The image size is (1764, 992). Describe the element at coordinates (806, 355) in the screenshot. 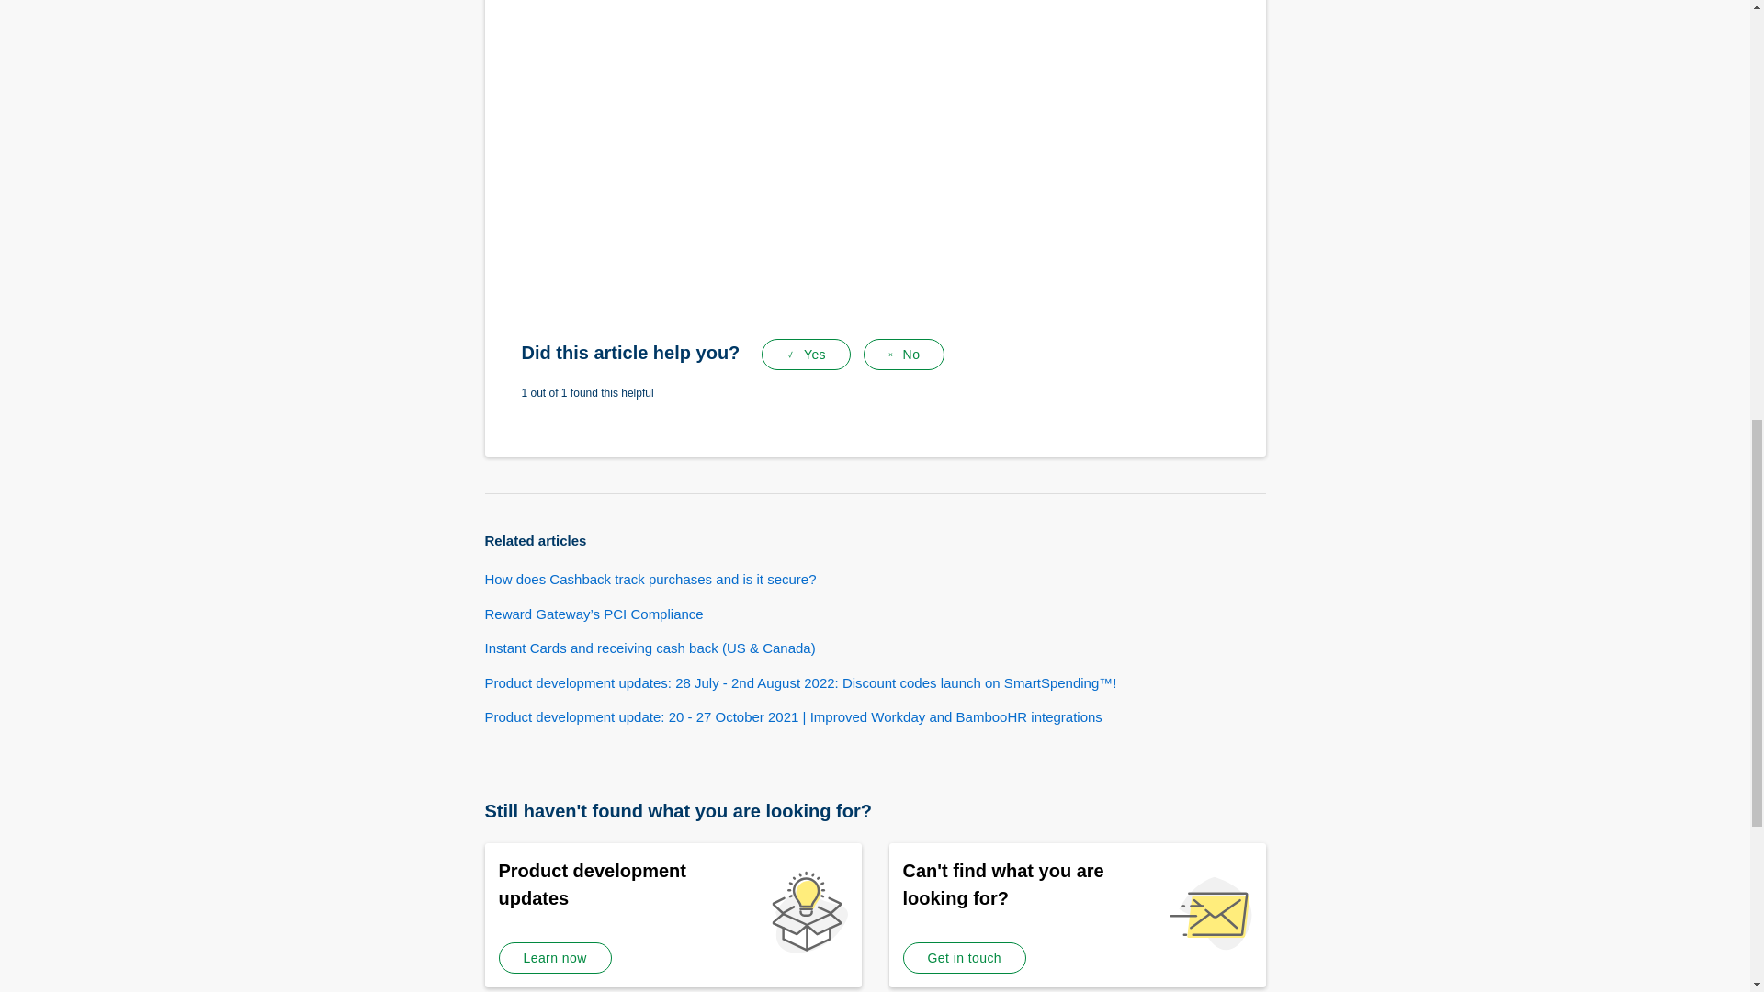

I see `Yes` at that location.